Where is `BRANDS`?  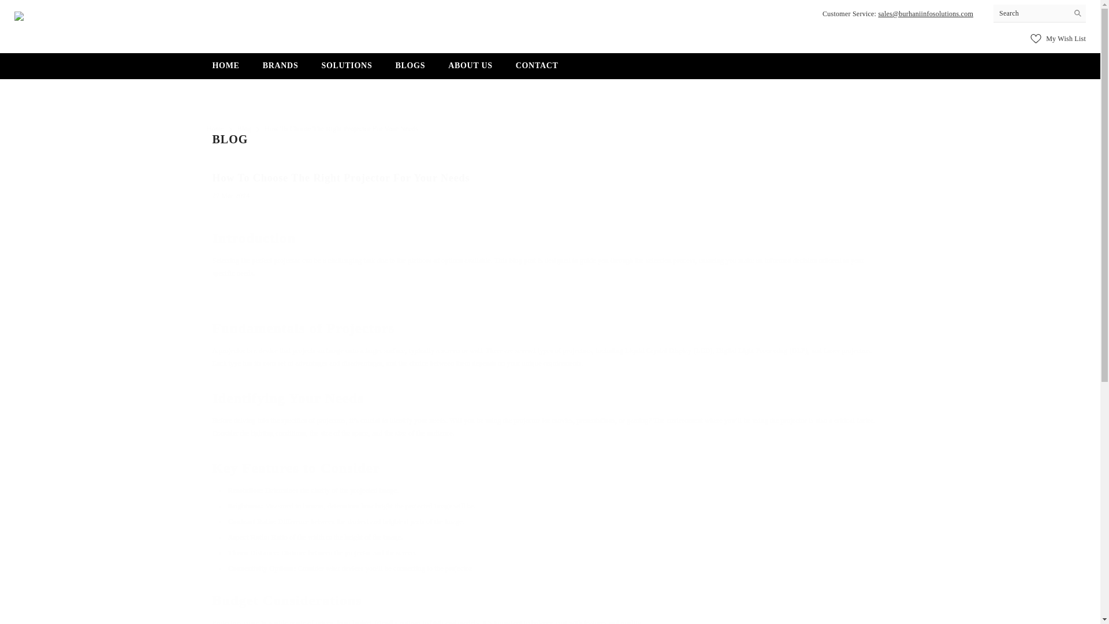
BRANDS is located at coordinates (281, 70).